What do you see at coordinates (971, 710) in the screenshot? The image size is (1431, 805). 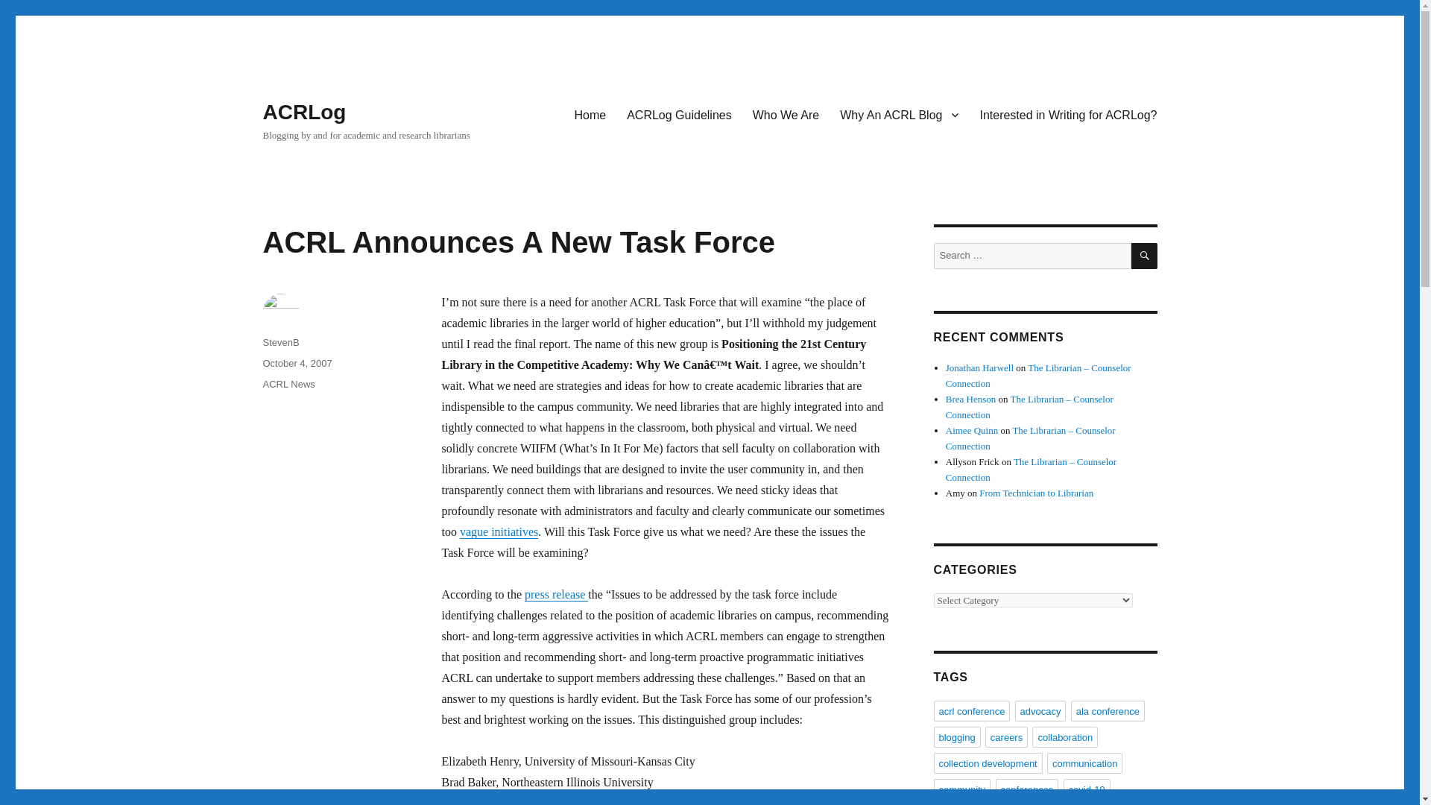 I see `acrl conference` at bounding box center [971, 710].